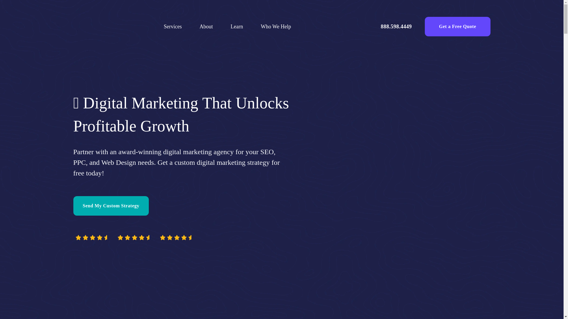 The width and height of the screenshot is (568, 319). Describe the element at coordinates (237, 26) in the screenshot. I see `Learn` at that location.